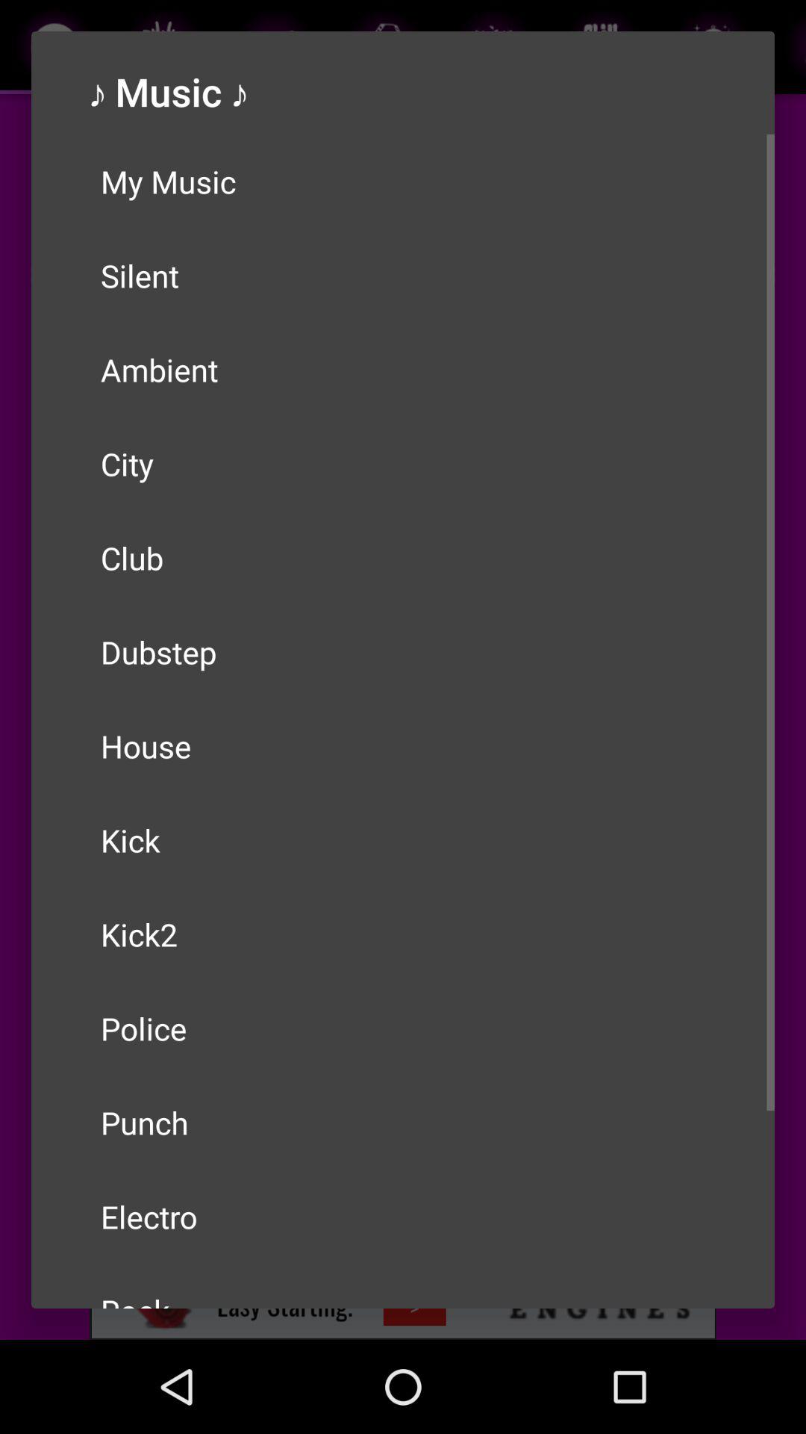 The image size is (806, 1434). Describe the element at coordinates (403, 181) in the screenshot. I see `tap the 		my music icon` at that location.